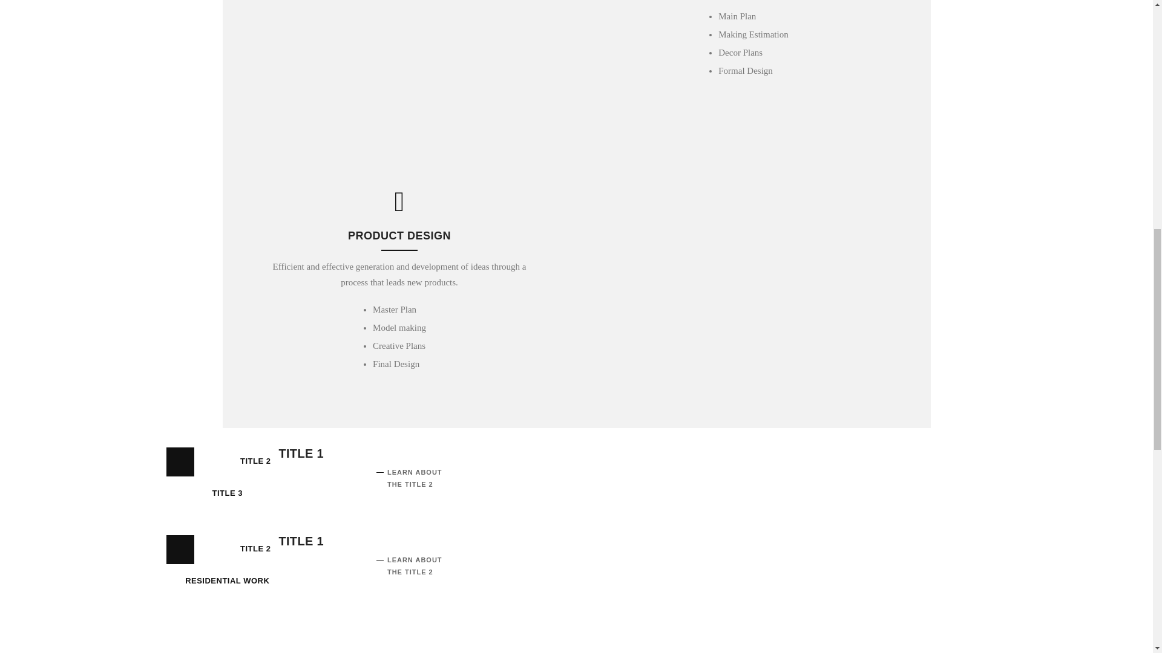 Image resolution: width=1162 pixels, height=653 pixels. Describe the element at coordinates (415, 566) in the screenshot. I see `LEARN ABOUT THE TITLE 2` at that location.